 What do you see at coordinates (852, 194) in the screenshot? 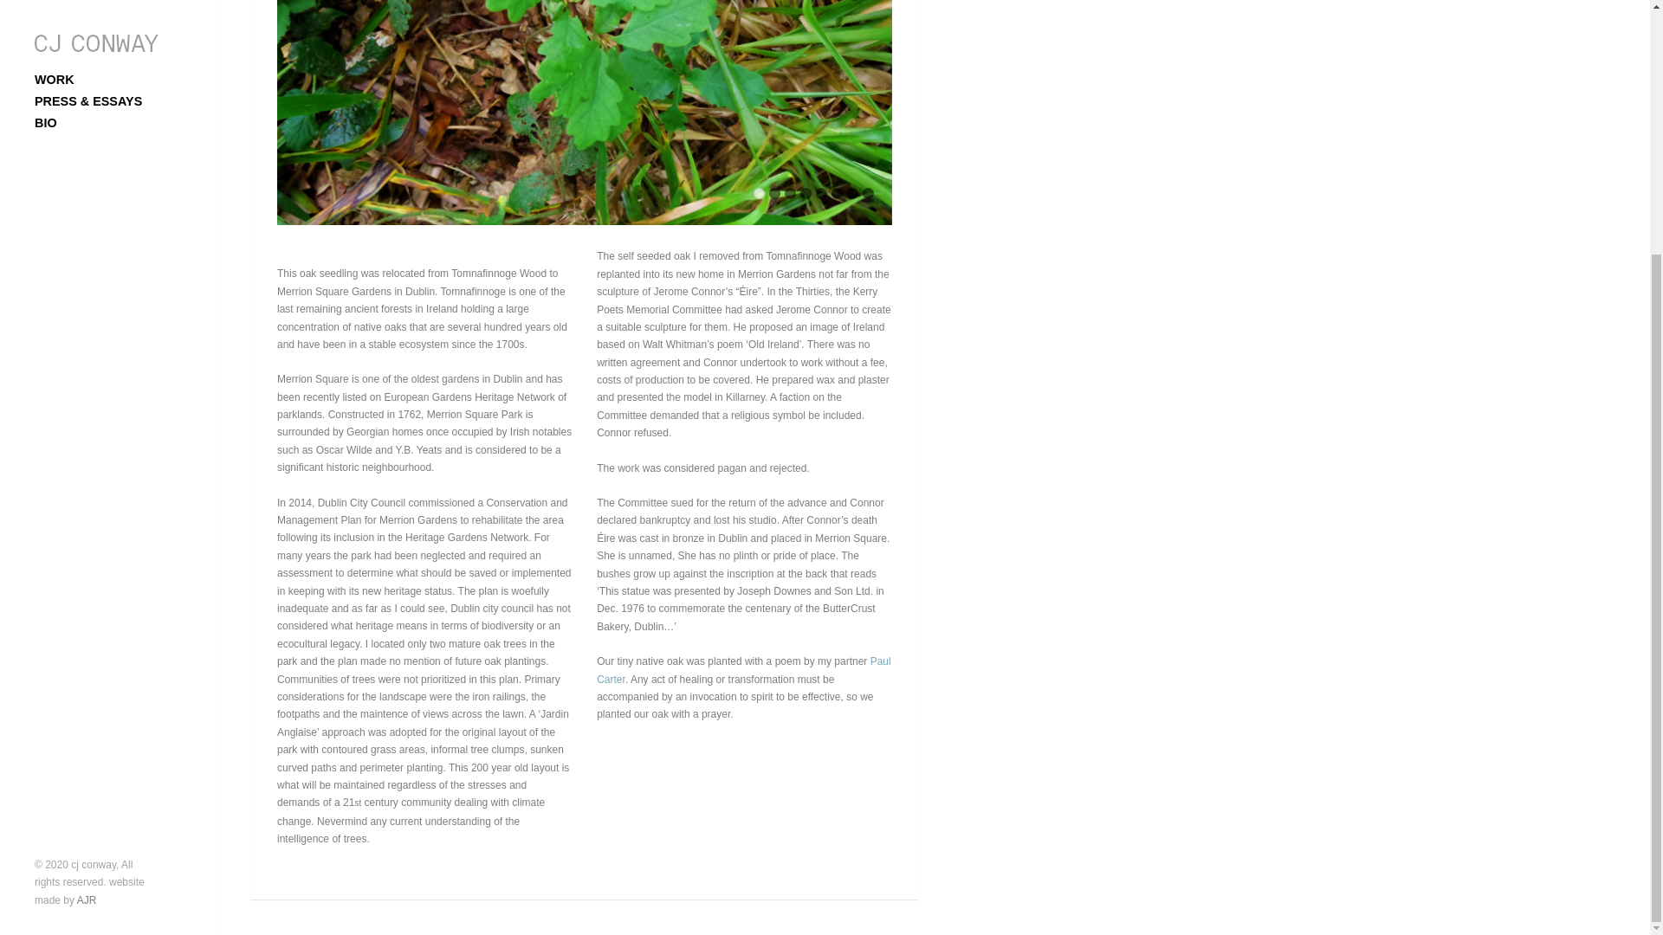
I see `7` at bounding box center [852, 194].